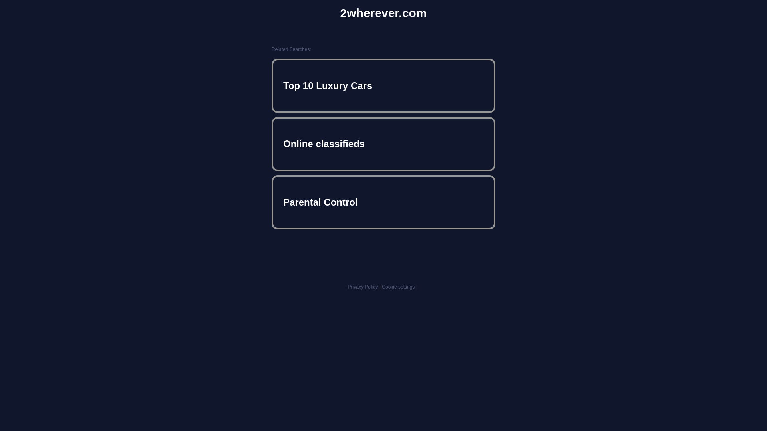 This screenshot has width=767, height=431. I want to click on Online classifieds, so click(383, 144).